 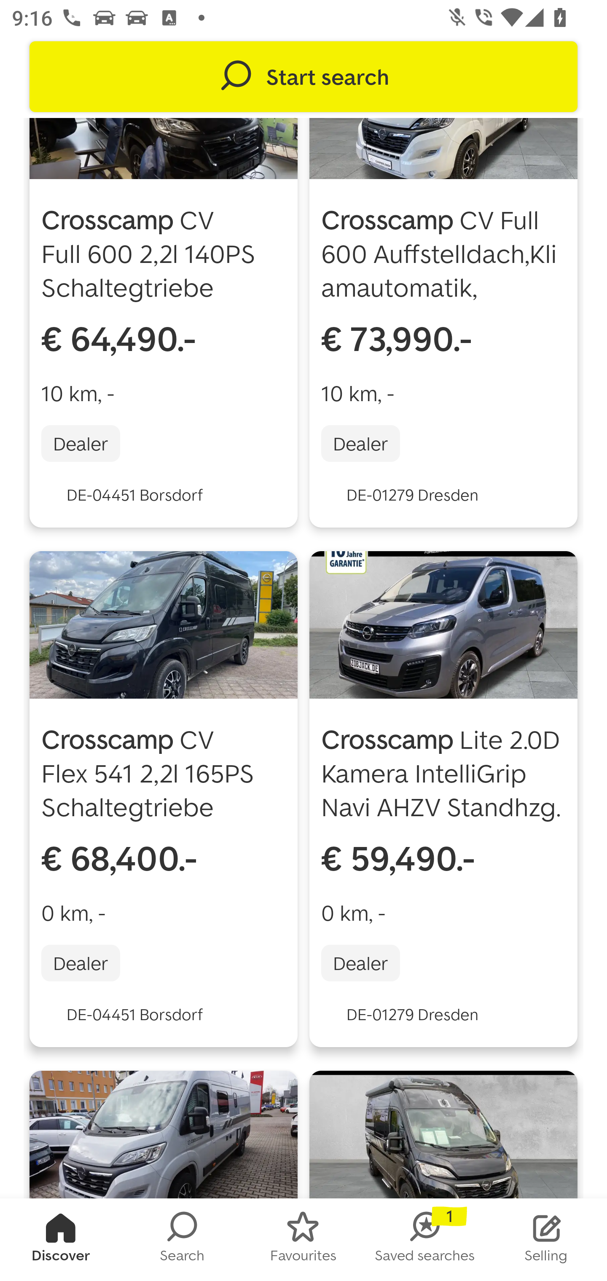 I want to click on SEARCH Search, so click(x=182, y=1240).